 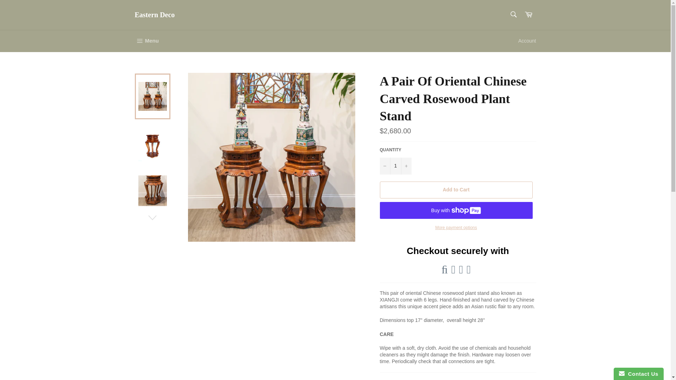 What do you see at coordinates (146, 41) in the screenshot?
I see `Search` at bounding box center [146, 41].